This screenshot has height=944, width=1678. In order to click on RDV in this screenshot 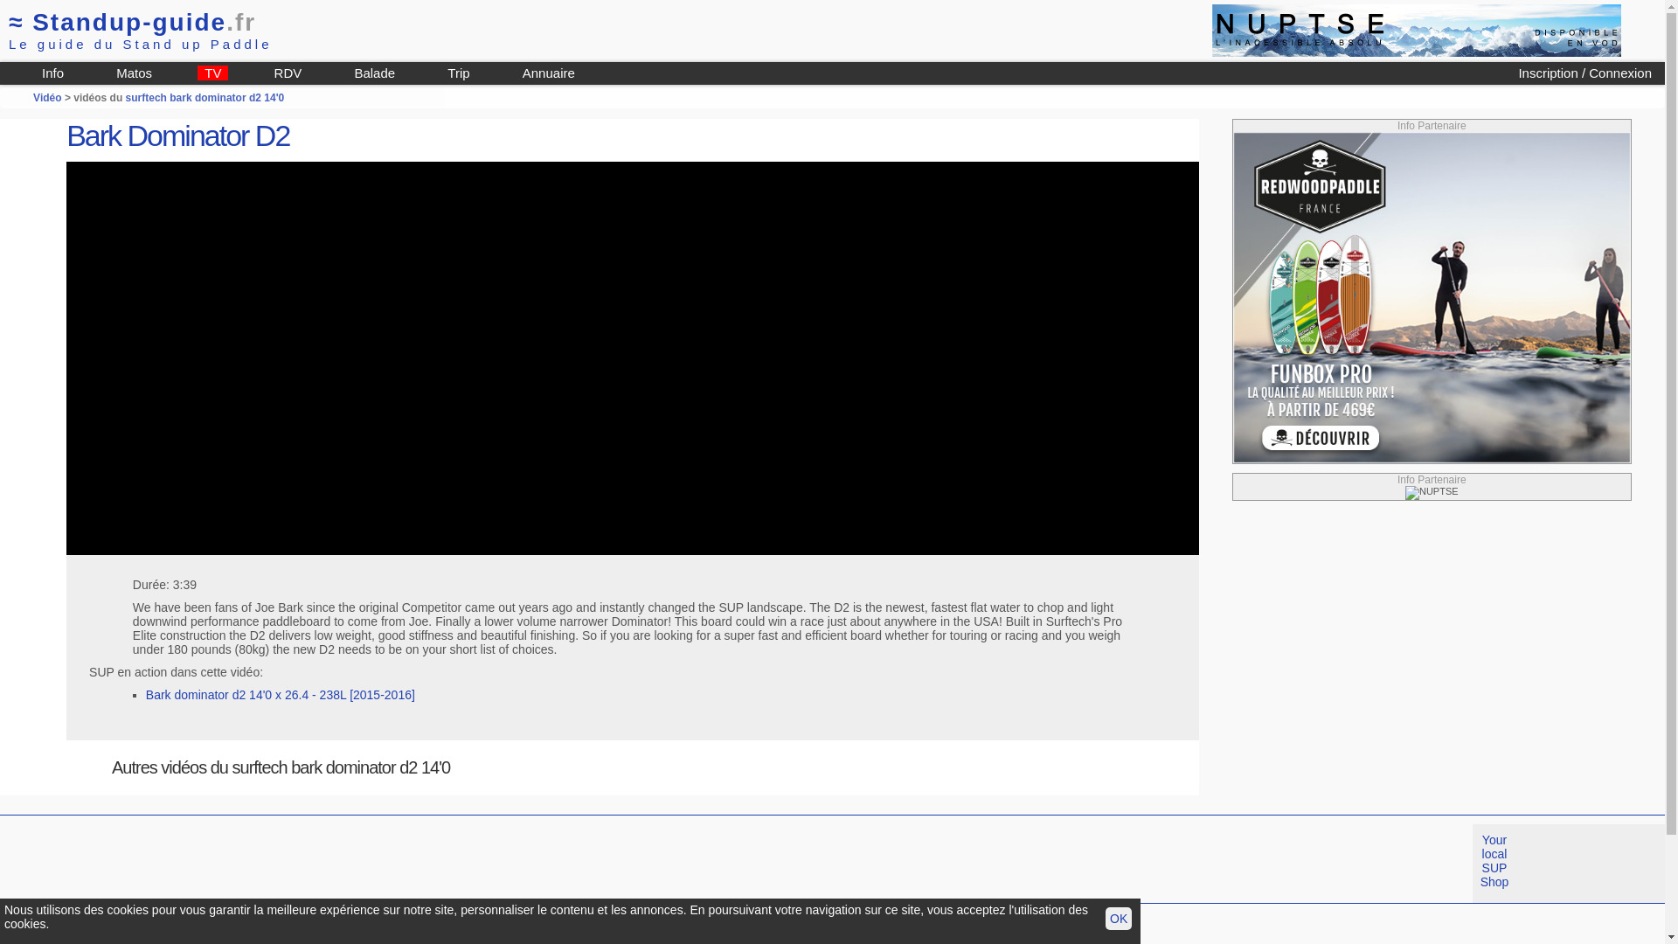, I will do `click(288, 73)`.